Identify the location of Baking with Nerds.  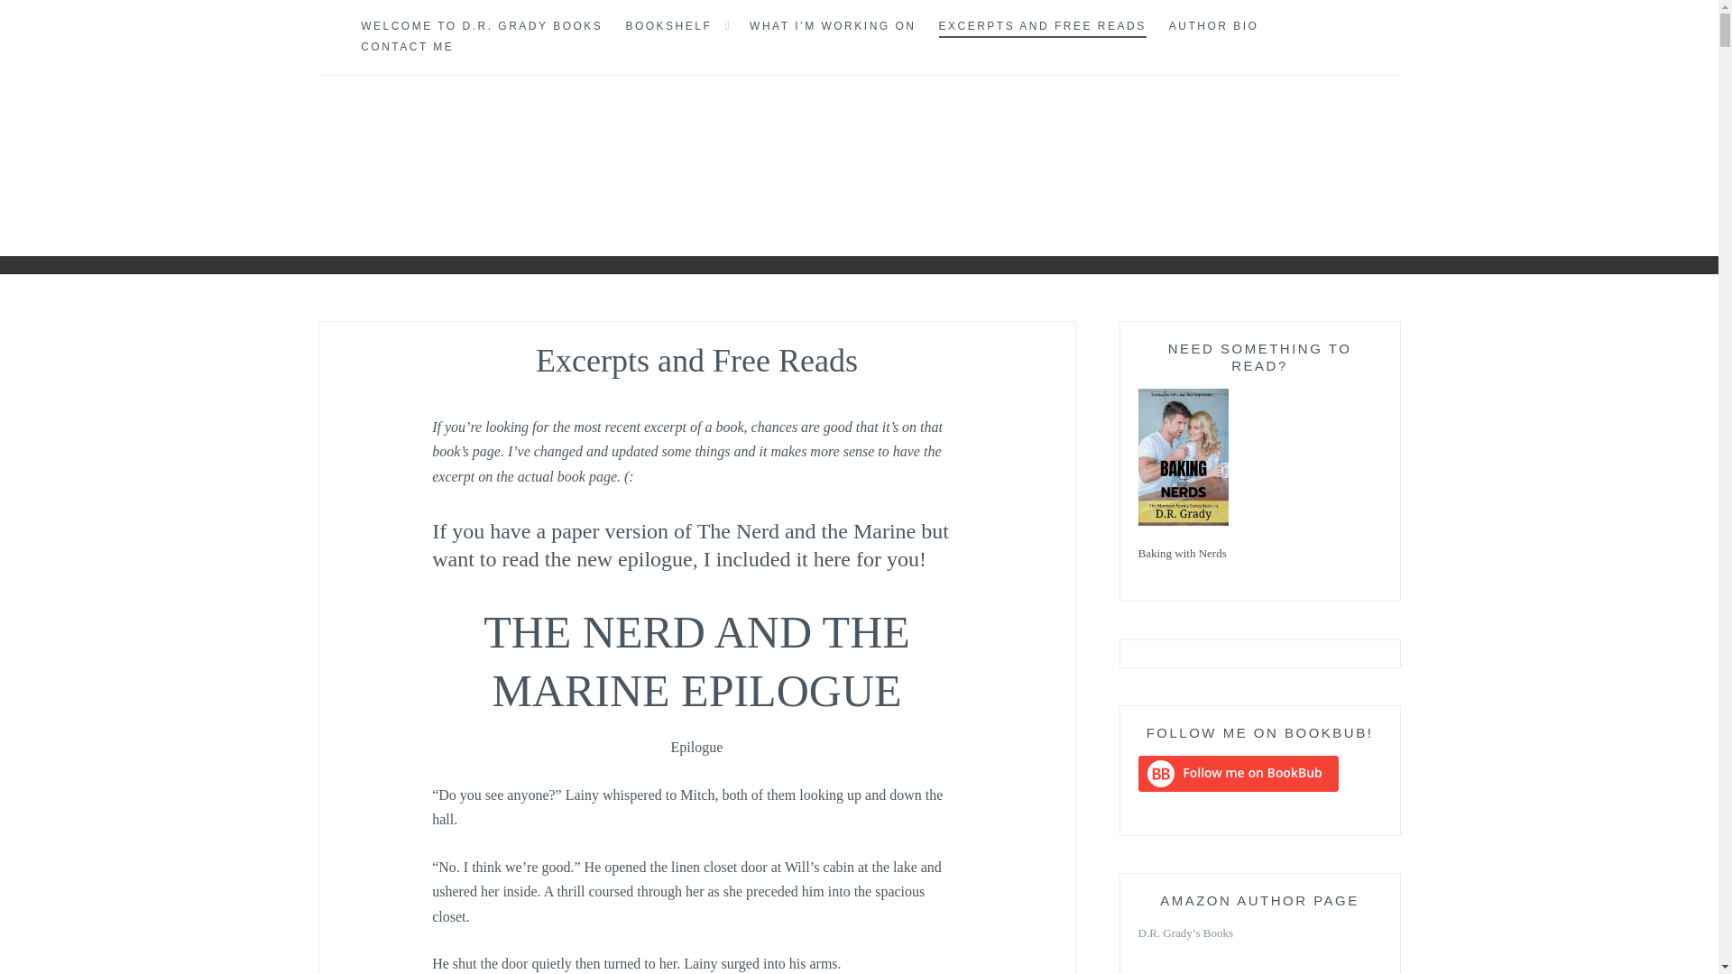
(1259, 554).